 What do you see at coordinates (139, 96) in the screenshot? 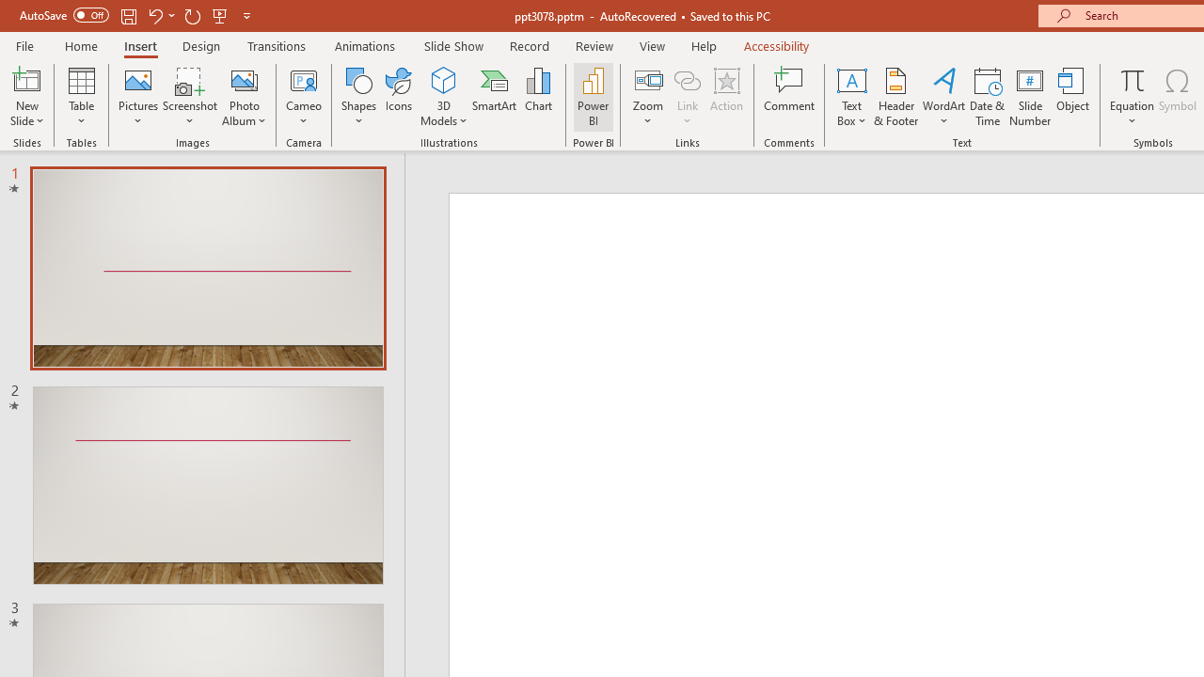
I see `Pictures` at bounding box center [139, 96].